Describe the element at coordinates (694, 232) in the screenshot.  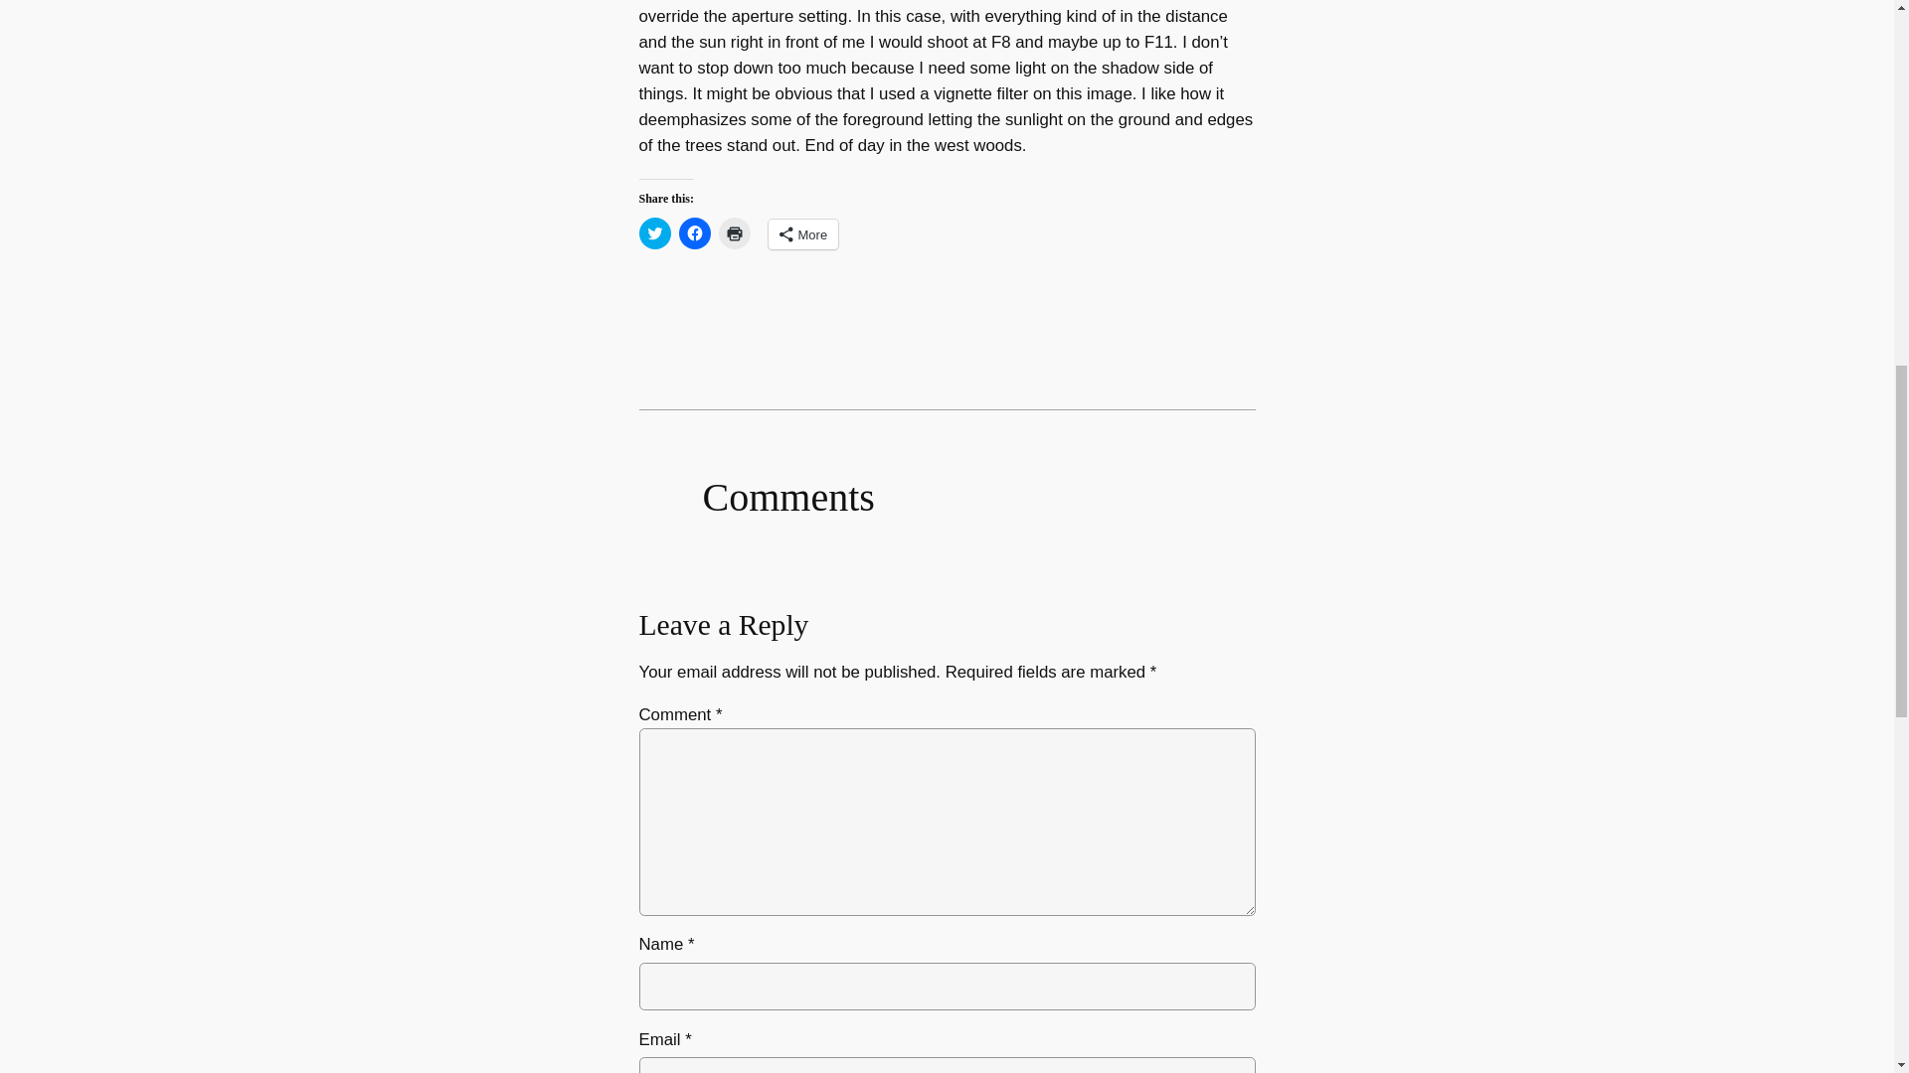
I see `Click to share on Facebook` at that location.